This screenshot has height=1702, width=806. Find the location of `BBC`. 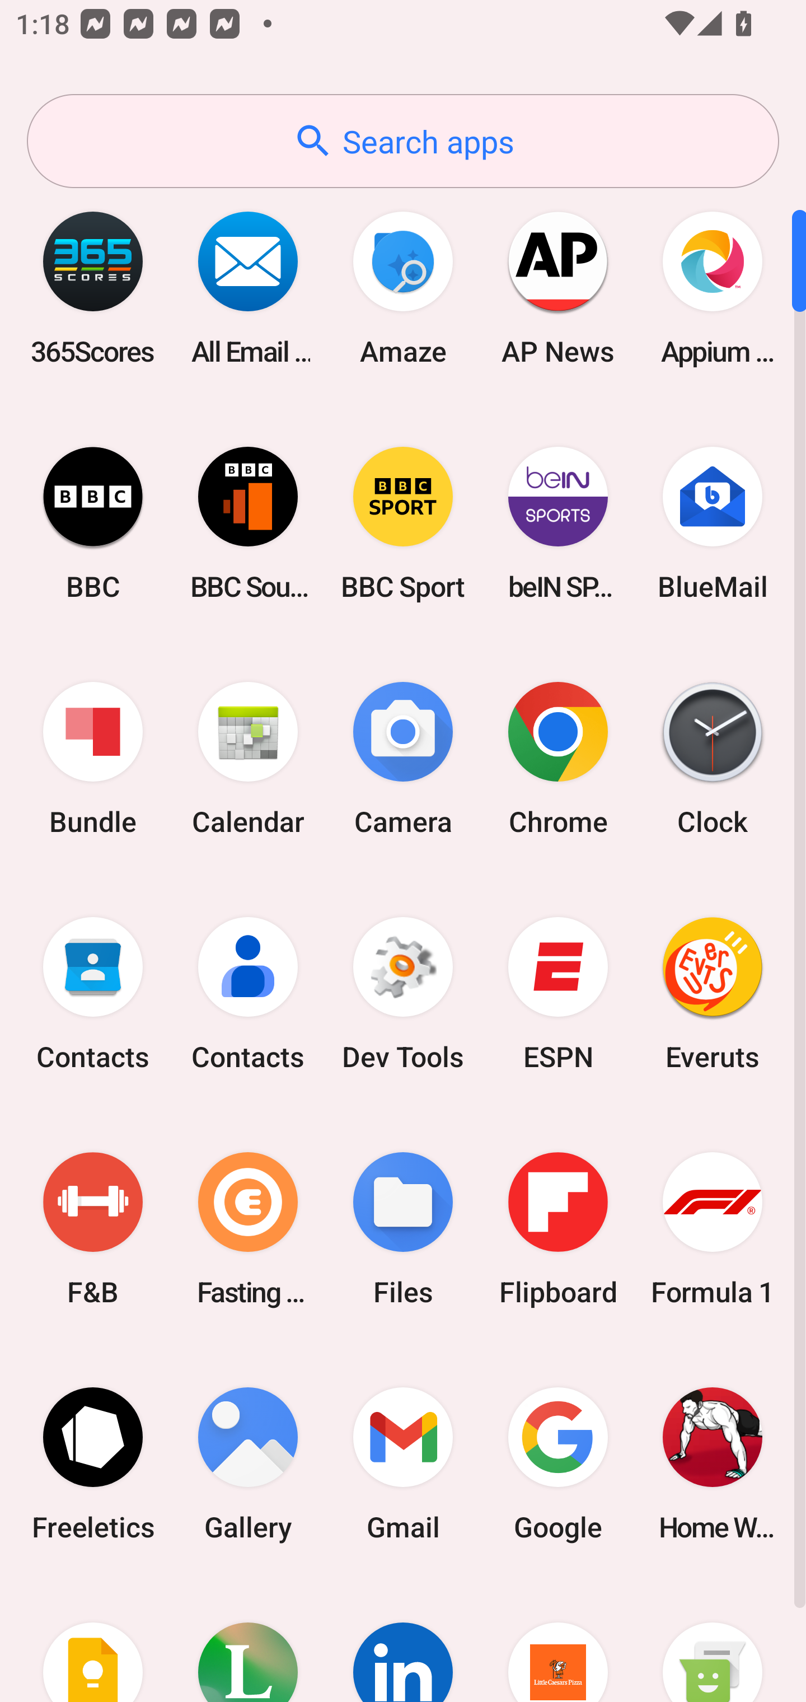

BBC is located at coordinates (93, 523).